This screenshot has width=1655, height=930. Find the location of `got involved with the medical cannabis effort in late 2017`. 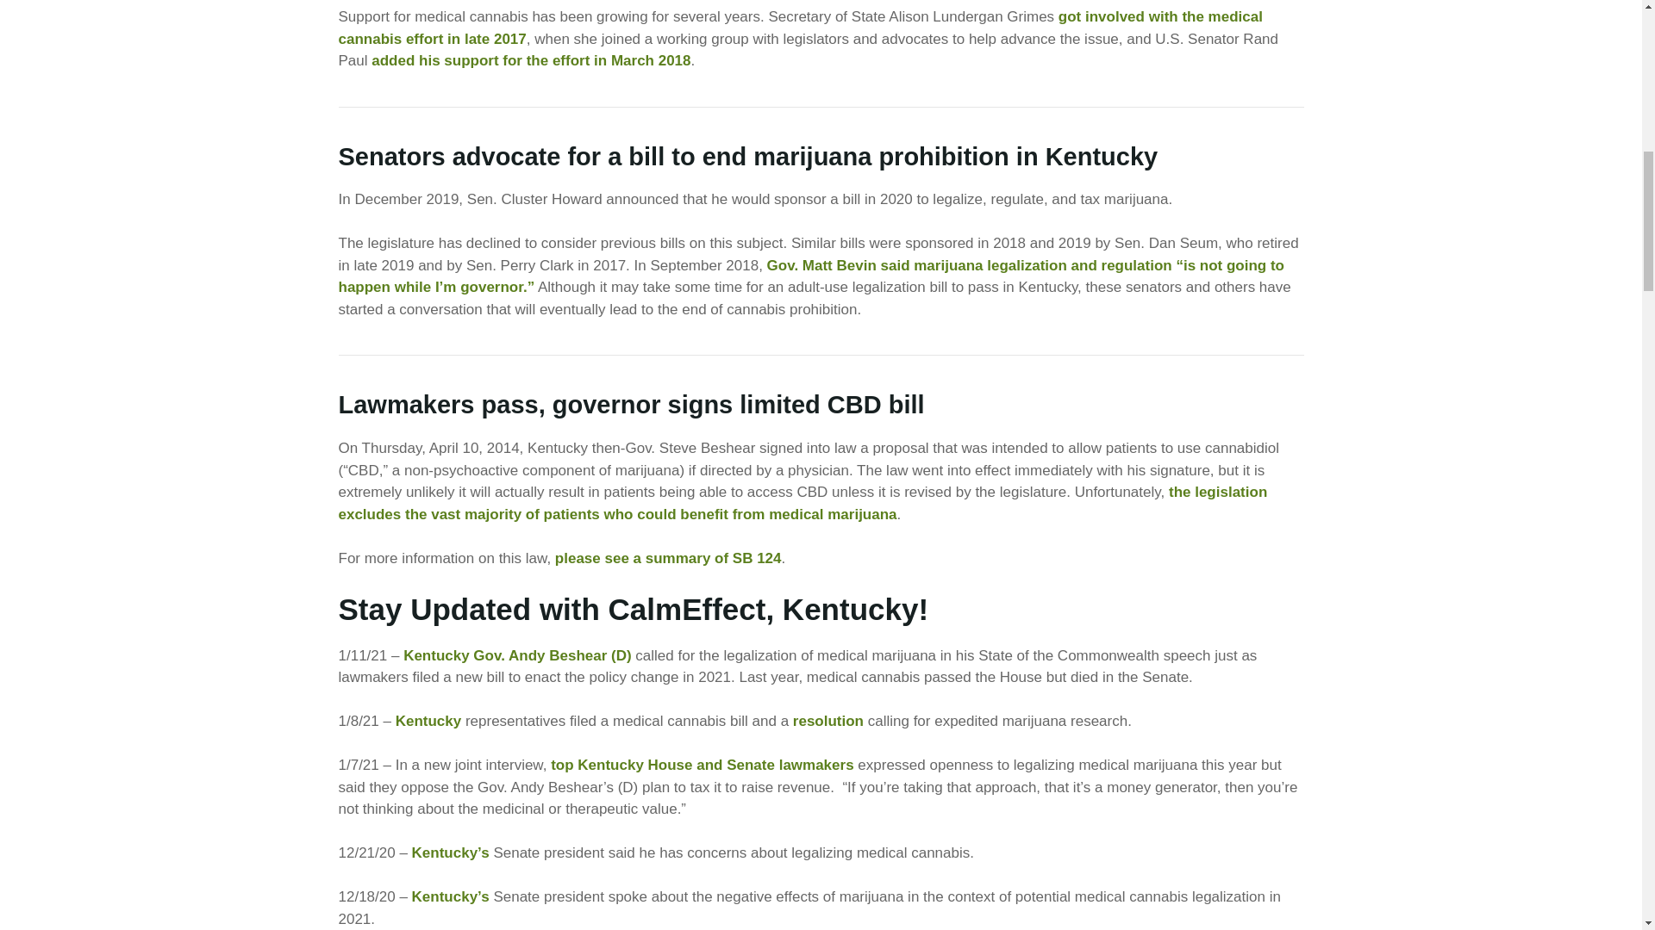

got involved with the medical cannabis effort in late 2017 is located at coordinates (799, 28).